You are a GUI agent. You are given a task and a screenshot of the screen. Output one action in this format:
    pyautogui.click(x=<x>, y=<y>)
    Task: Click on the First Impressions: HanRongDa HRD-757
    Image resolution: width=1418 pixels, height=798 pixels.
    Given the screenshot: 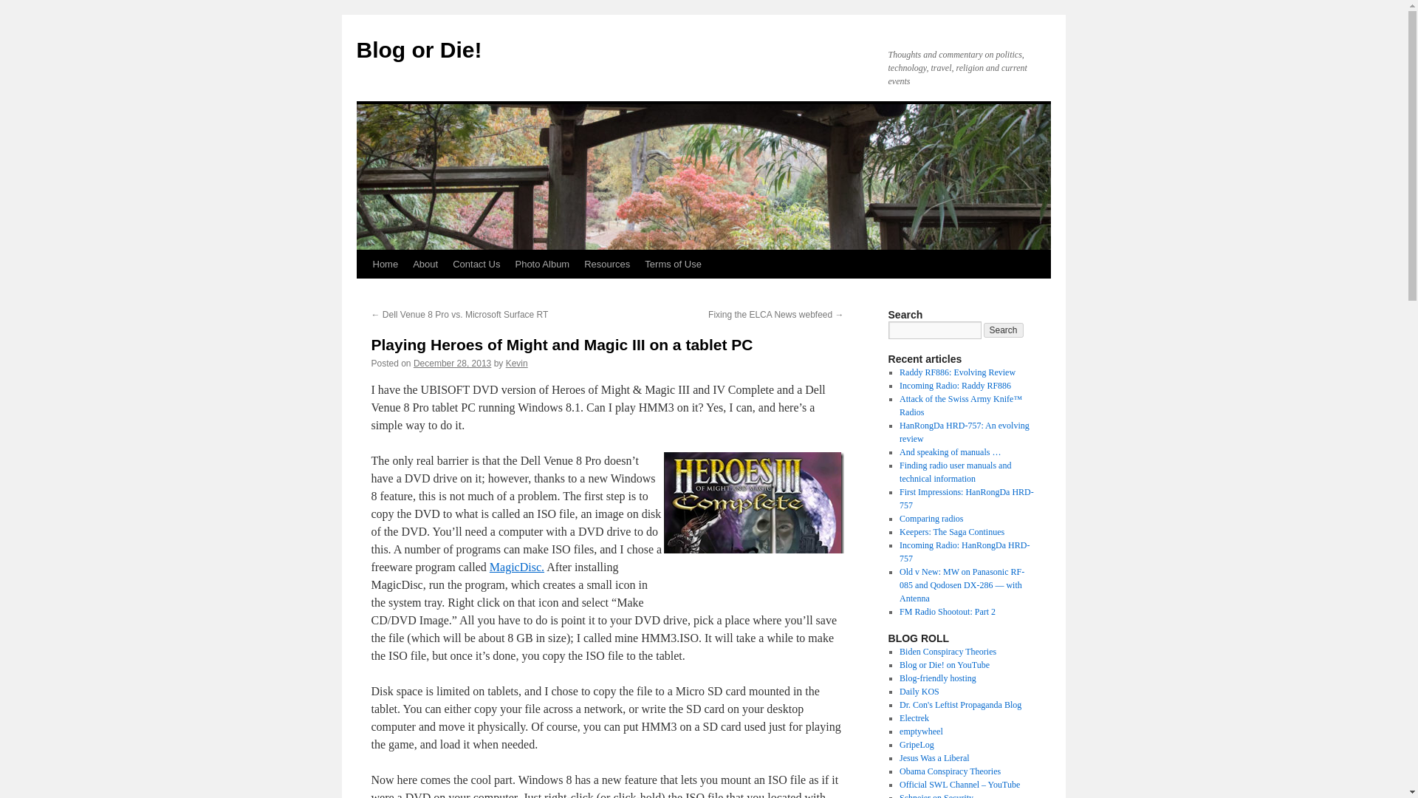 What is the action you would take?
    pyautogui.click(x=966, y=498)
    